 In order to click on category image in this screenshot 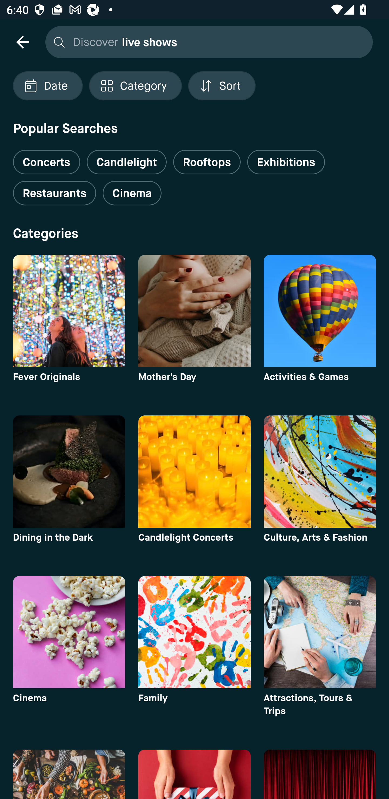, I will do `click(69, 632)`.